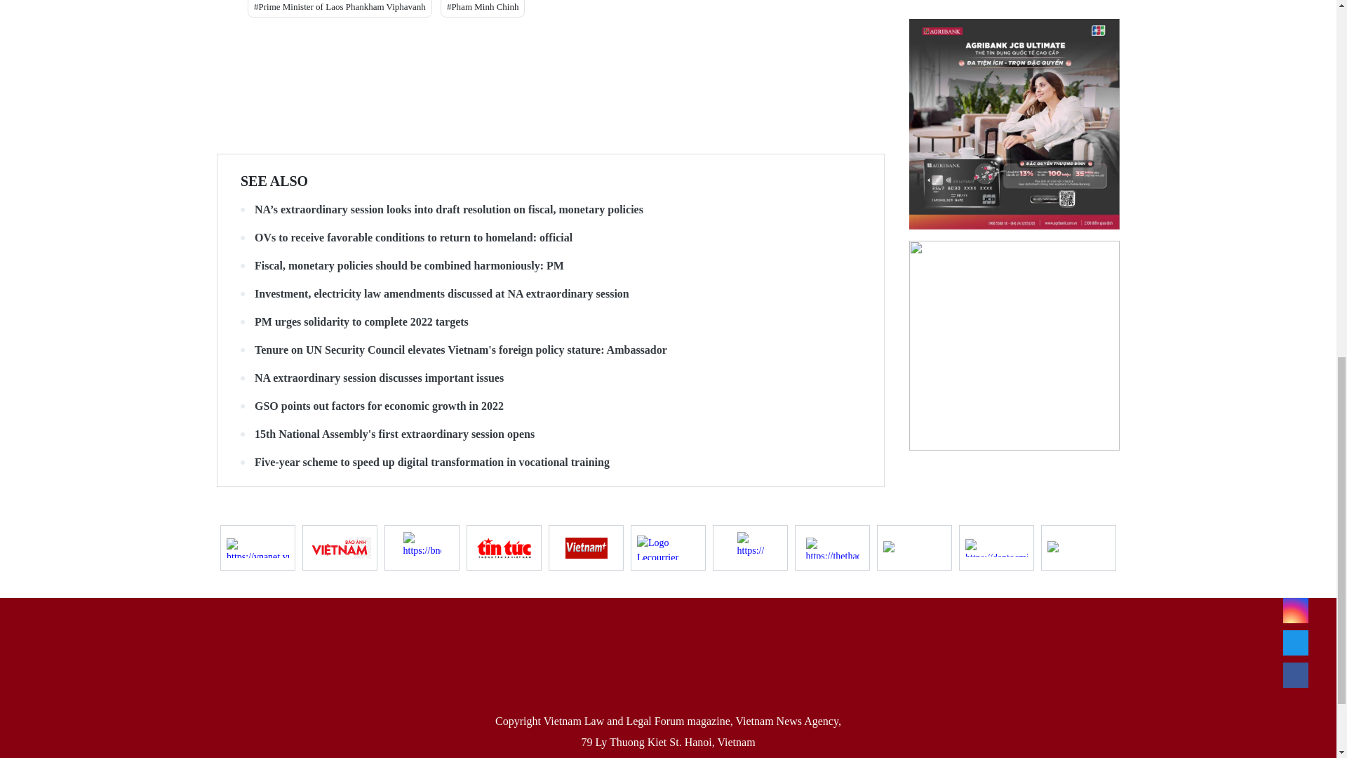  What do you see at coordinates (340, 8) in the screenshot?
I see `Prime Minister of Laos Phankham Viphavanh` at bounding box center [340, 8].